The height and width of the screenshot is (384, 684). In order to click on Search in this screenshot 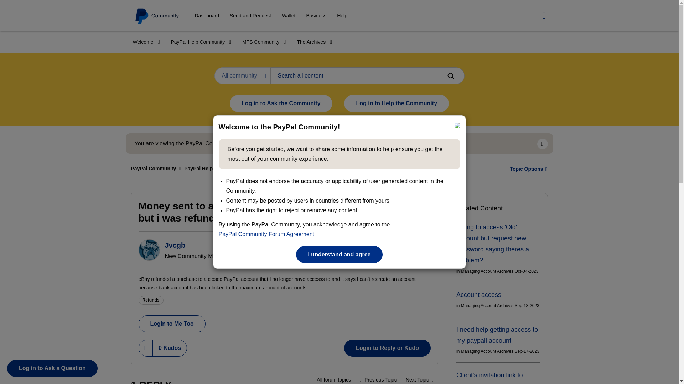, I will do `click(451, 76)`.